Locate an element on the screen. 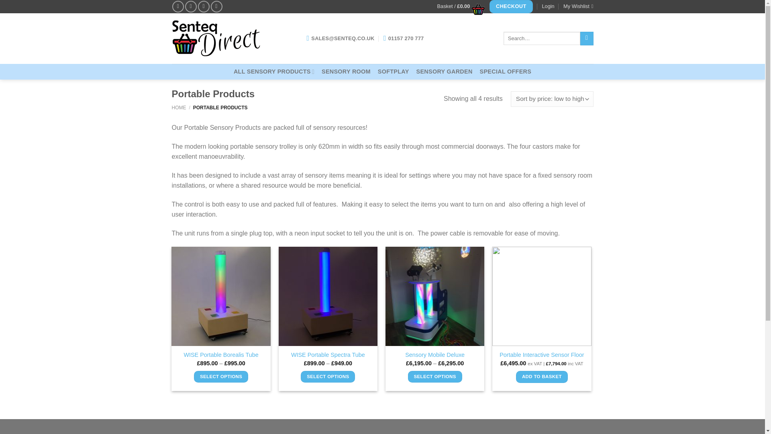  ALL SENSORY PRODUCTS is located at coordinates (274, 72).